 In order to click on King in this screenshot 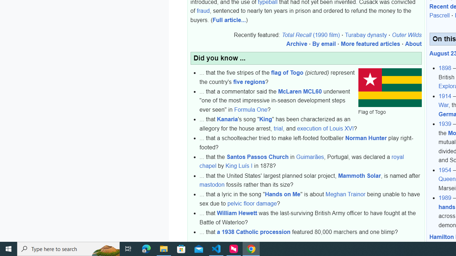, I will do `click(266, 119)`.